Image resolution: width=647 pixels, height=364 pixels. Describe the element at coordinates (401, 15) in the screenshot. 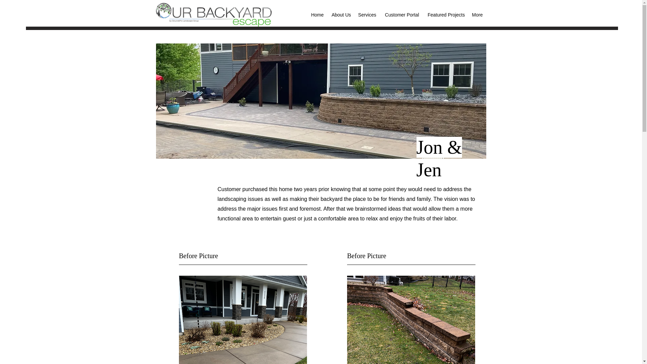

I see `Customer Portal` at that location.